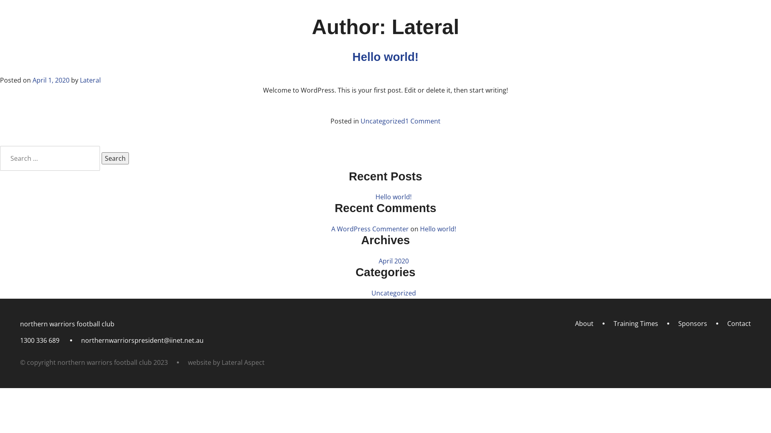 The image size is (771, 433). What do you see at coordinates (584, 324) in the screenshot?
I see `About` at bounding box center [584, 324].